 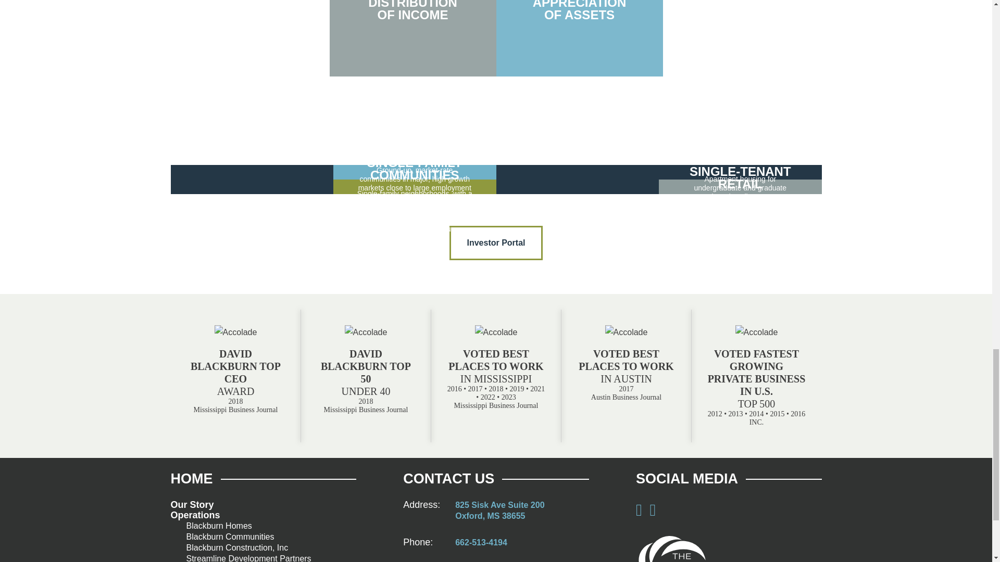 What do you see at coordinates (499, 510) in the screenshot?
I see `Blackburn Communities` at bounding box center [499, 510].